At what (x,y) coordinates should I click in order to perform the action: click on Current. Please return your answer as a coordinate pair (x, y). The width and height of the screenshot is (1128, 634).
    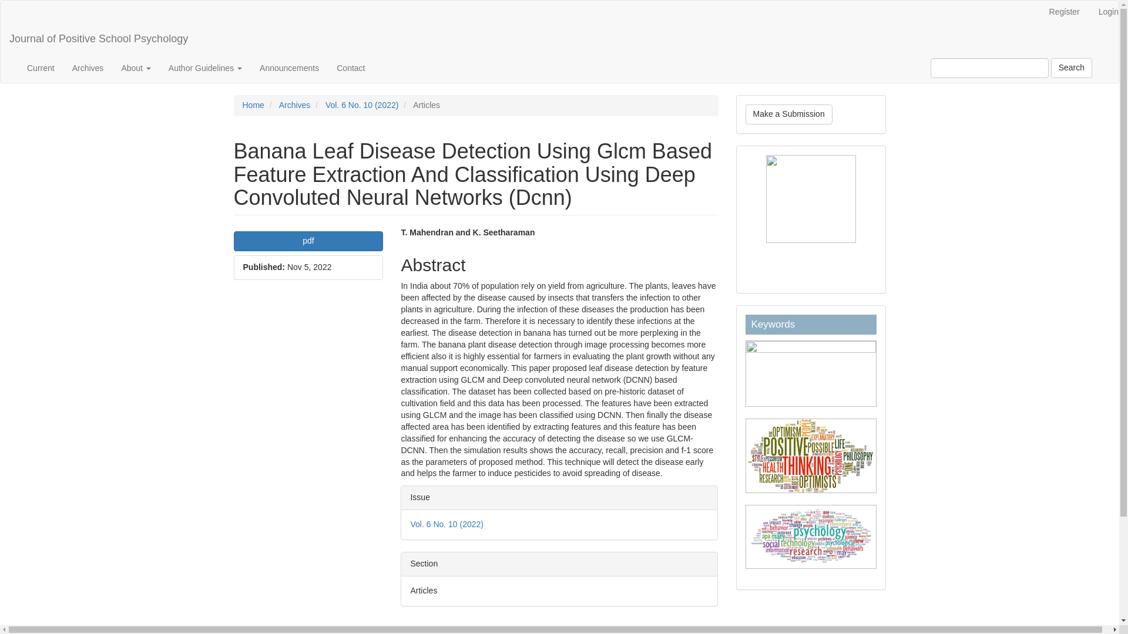
    Looking at the image, I should click on (40, 68).